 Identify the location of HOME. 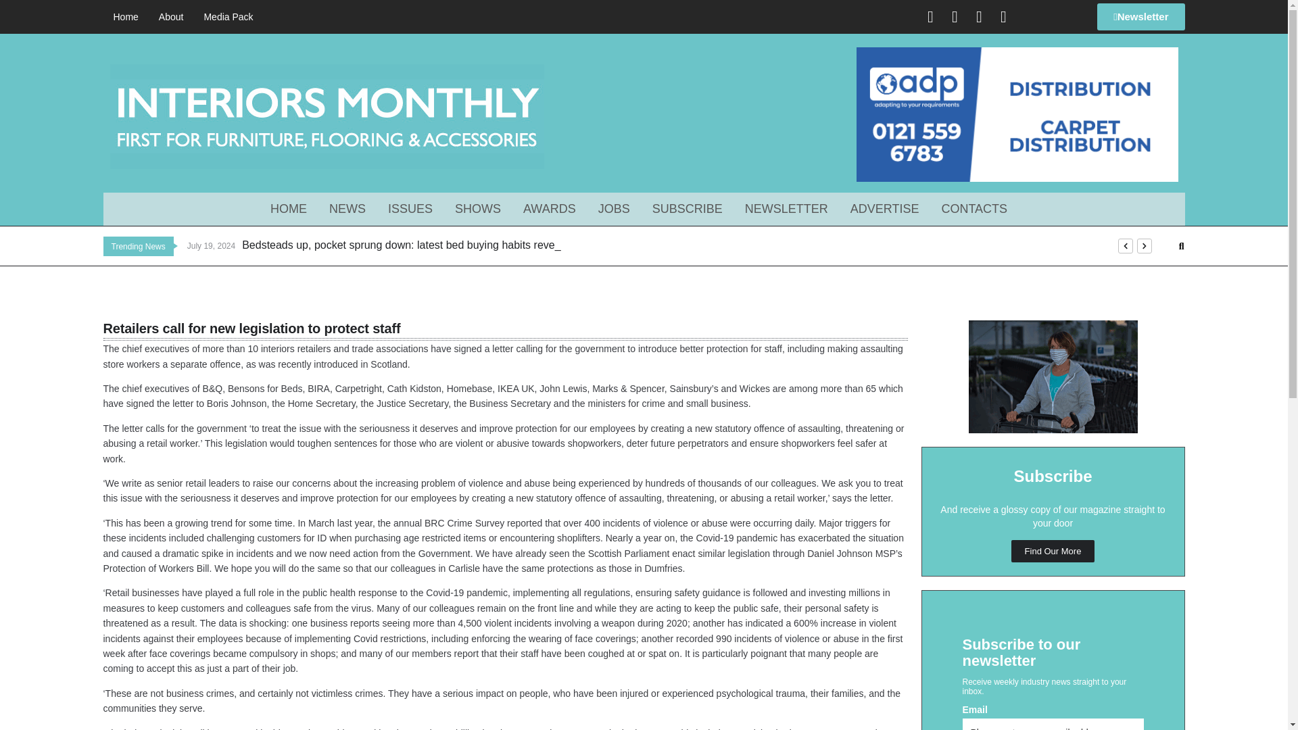
(293, 209).